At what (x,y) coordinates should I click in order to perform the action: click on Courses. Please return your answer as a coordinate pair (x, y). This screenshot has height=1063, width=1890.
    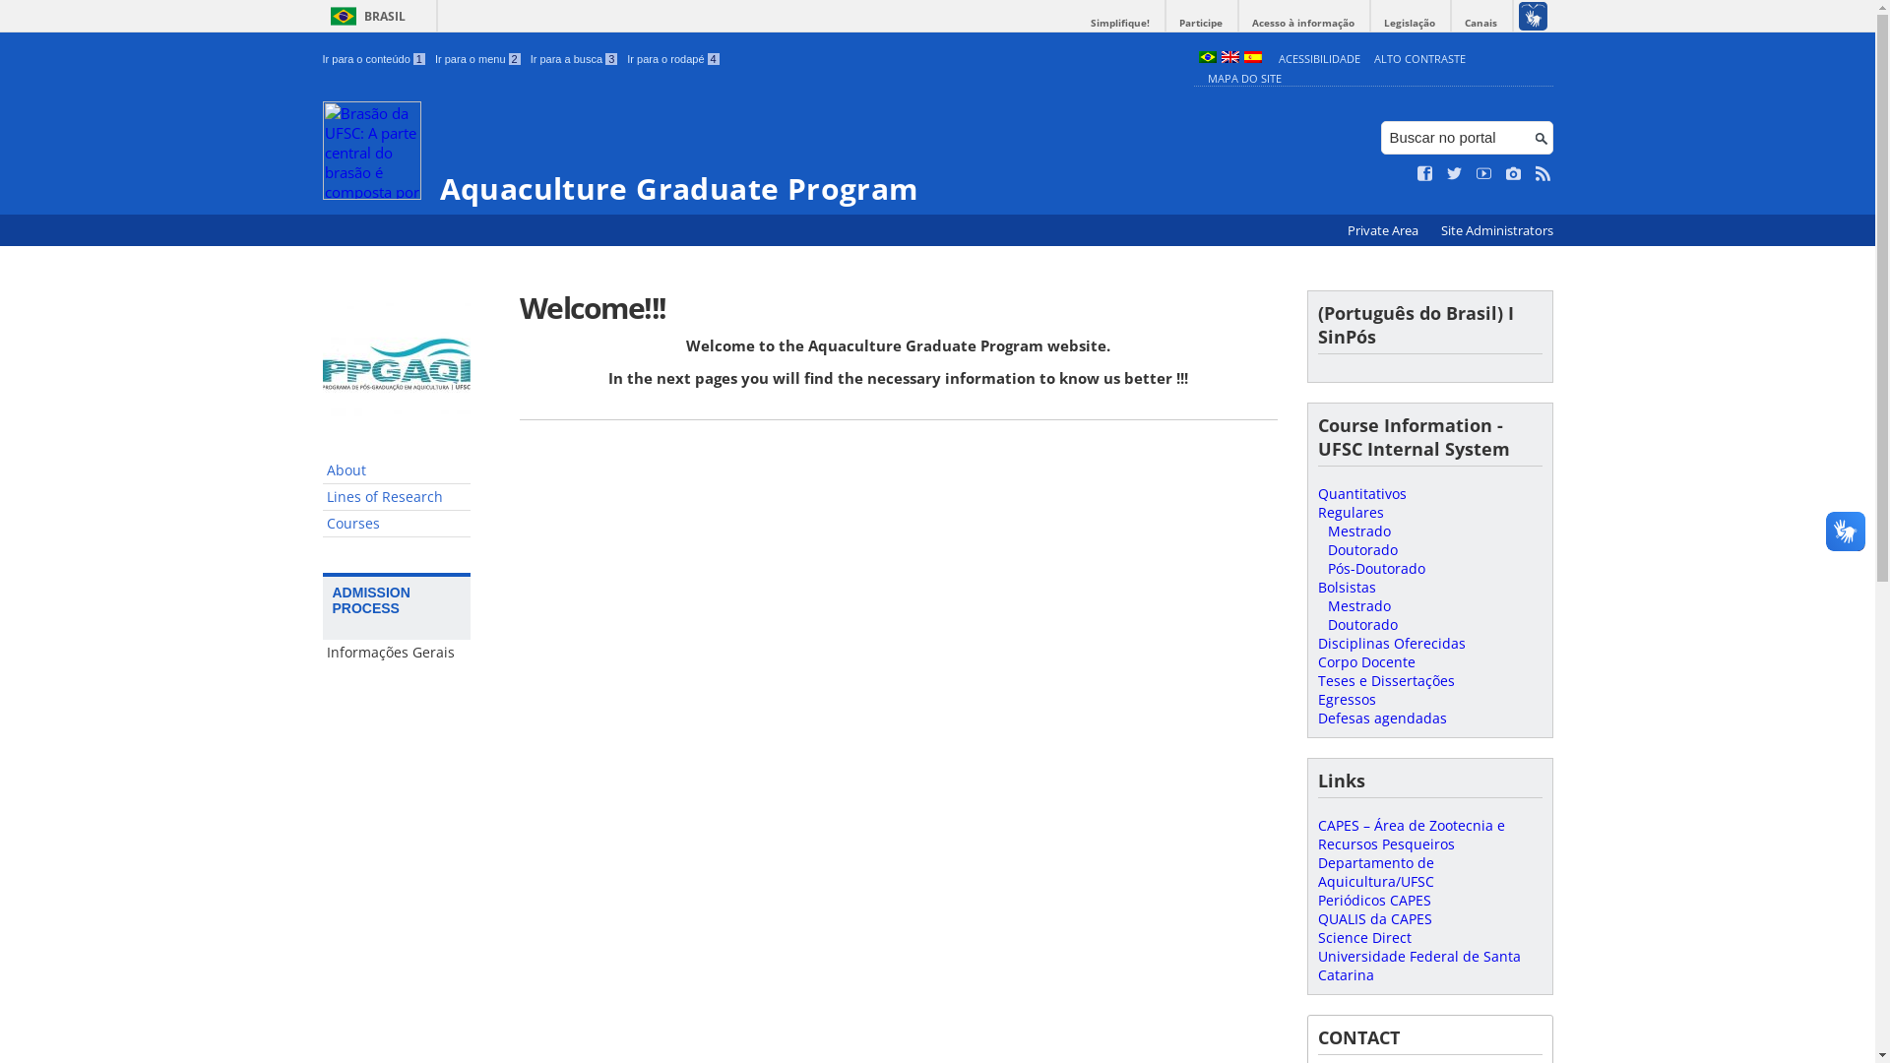
    Looking at the image, I should click on (397, 524).